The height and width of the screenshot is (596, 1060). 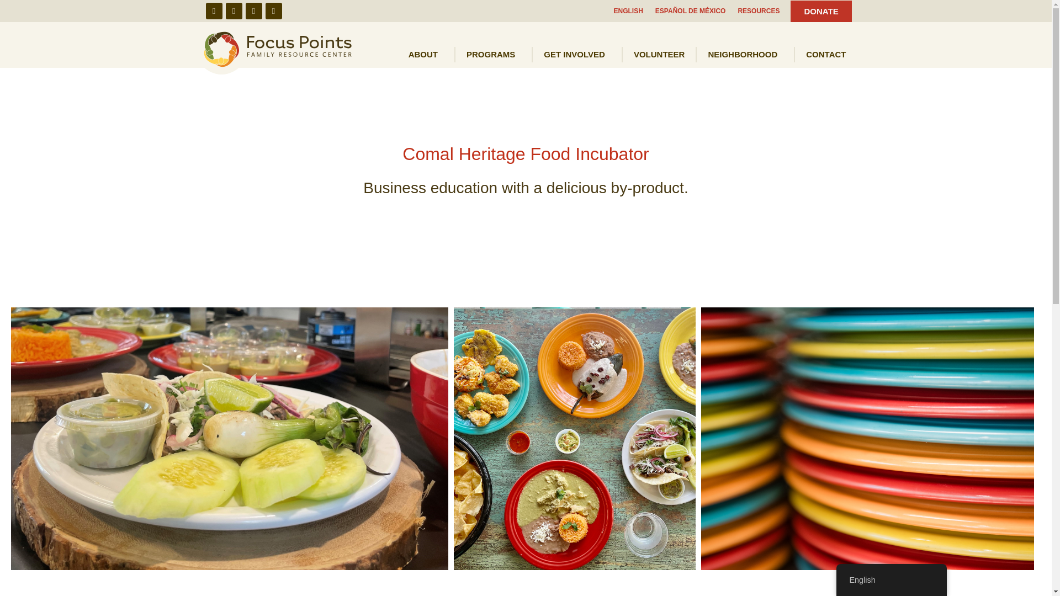 I want to click on Linkedin, so click(x=273, y=11).